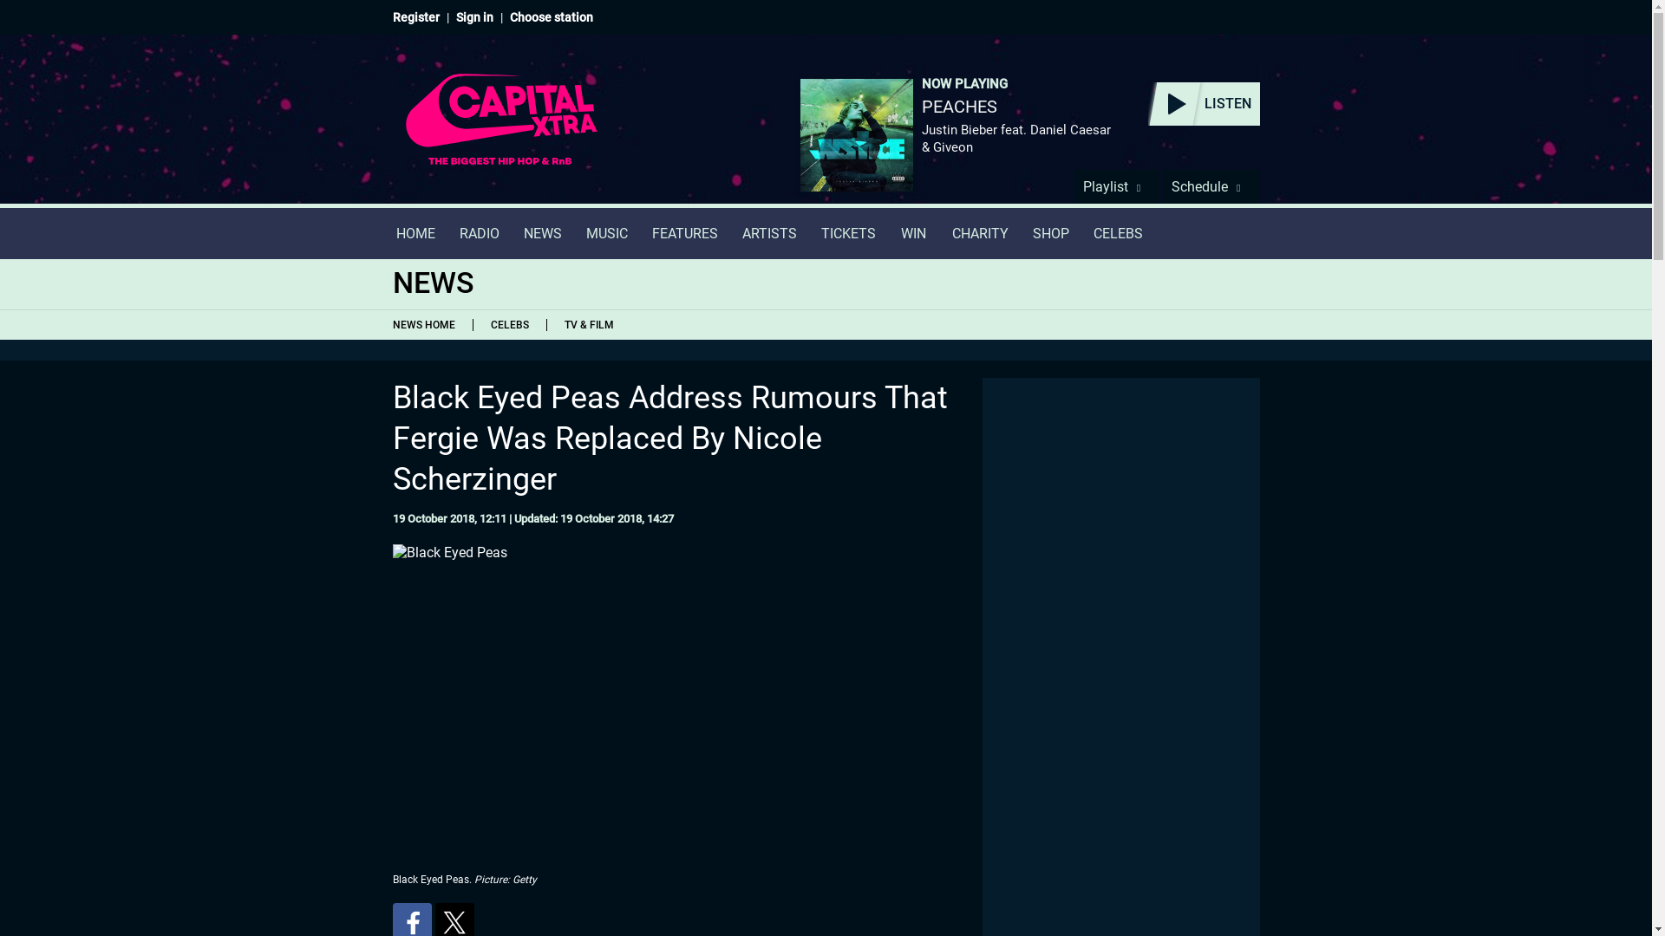  Describe the element at coordinates (501, 130) in the screenshot. I see `Capital XTRA` at that location.